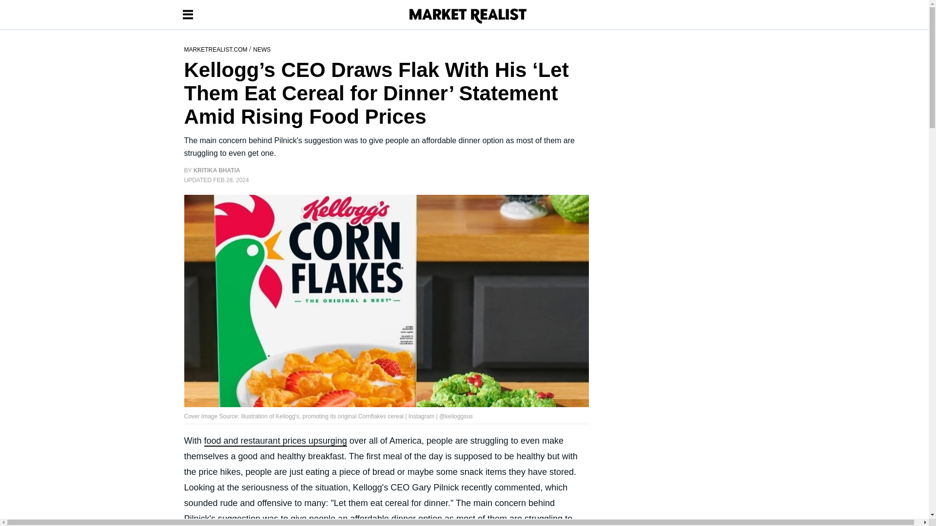 This screenshot has width=936, height=526. What do you see at coordinates (217, 170) in the screenshot?
I see `KRITIKA BHATIA` at bounding box center [217, 170].